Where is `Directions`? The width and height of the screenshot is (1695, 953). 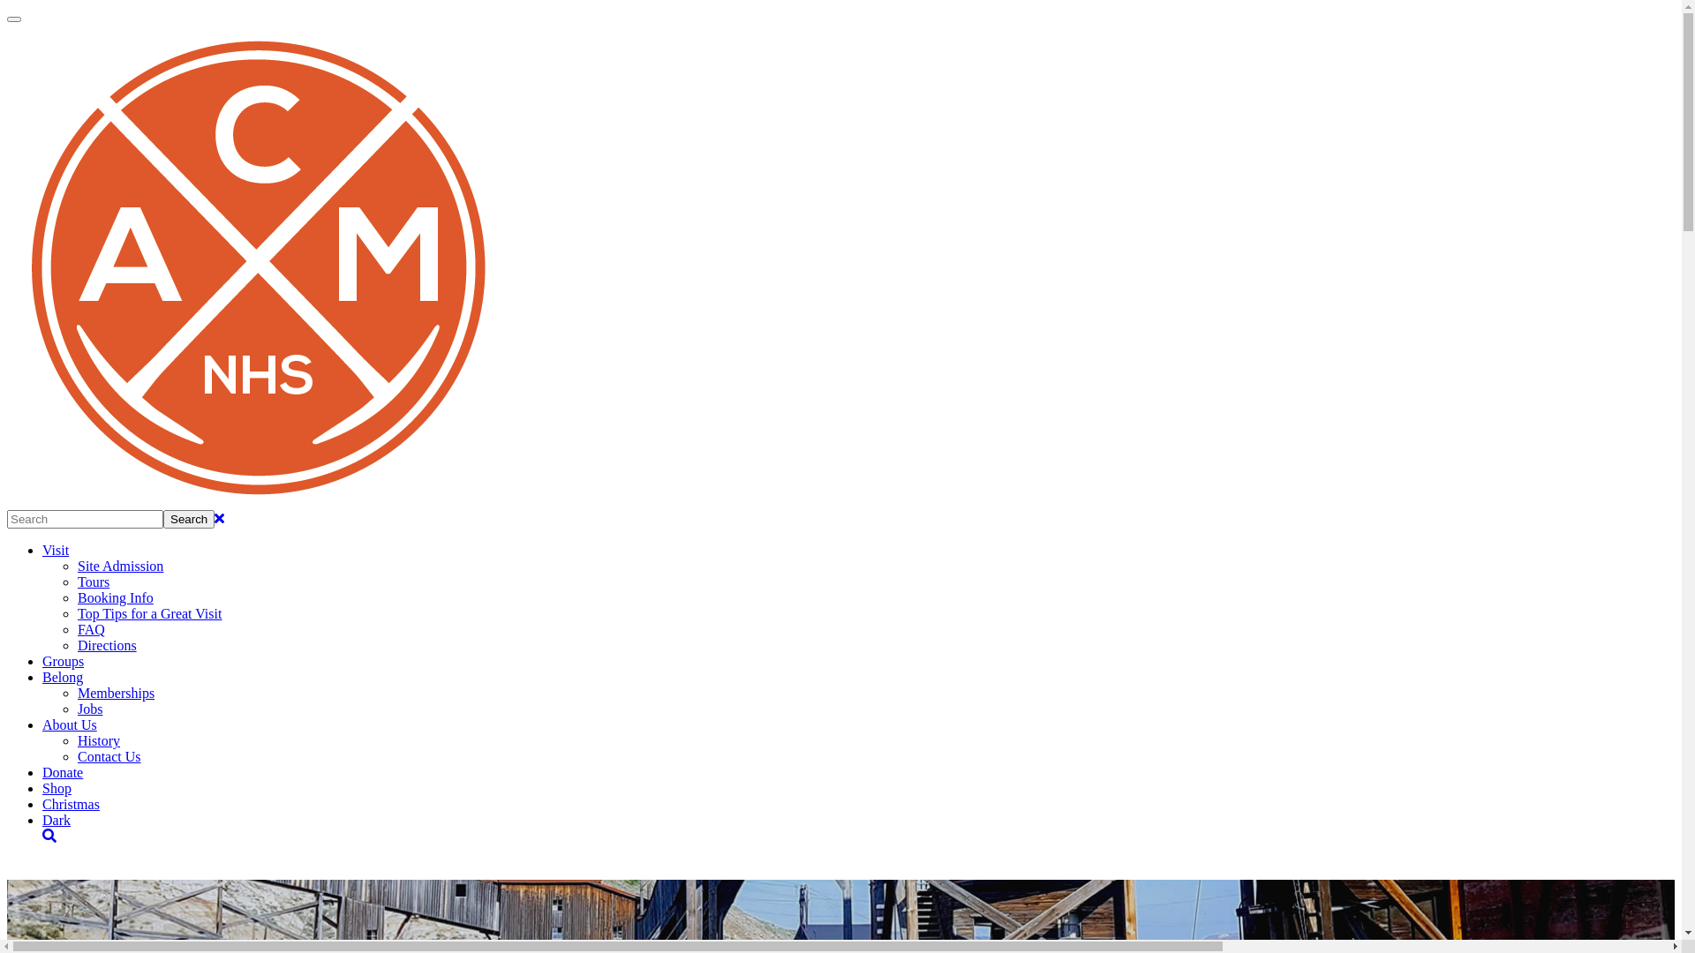 Directions is located at coordinates (108, 646).